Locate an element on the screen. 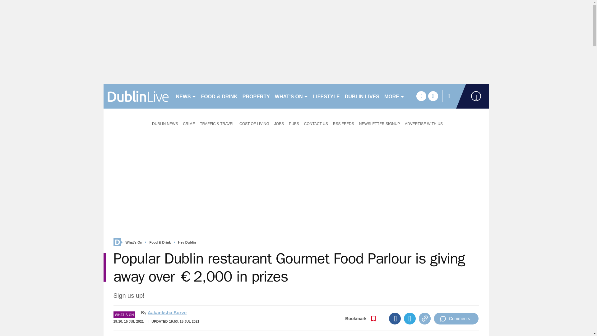  LIFESTYLE is located at coordinates (326, 96).